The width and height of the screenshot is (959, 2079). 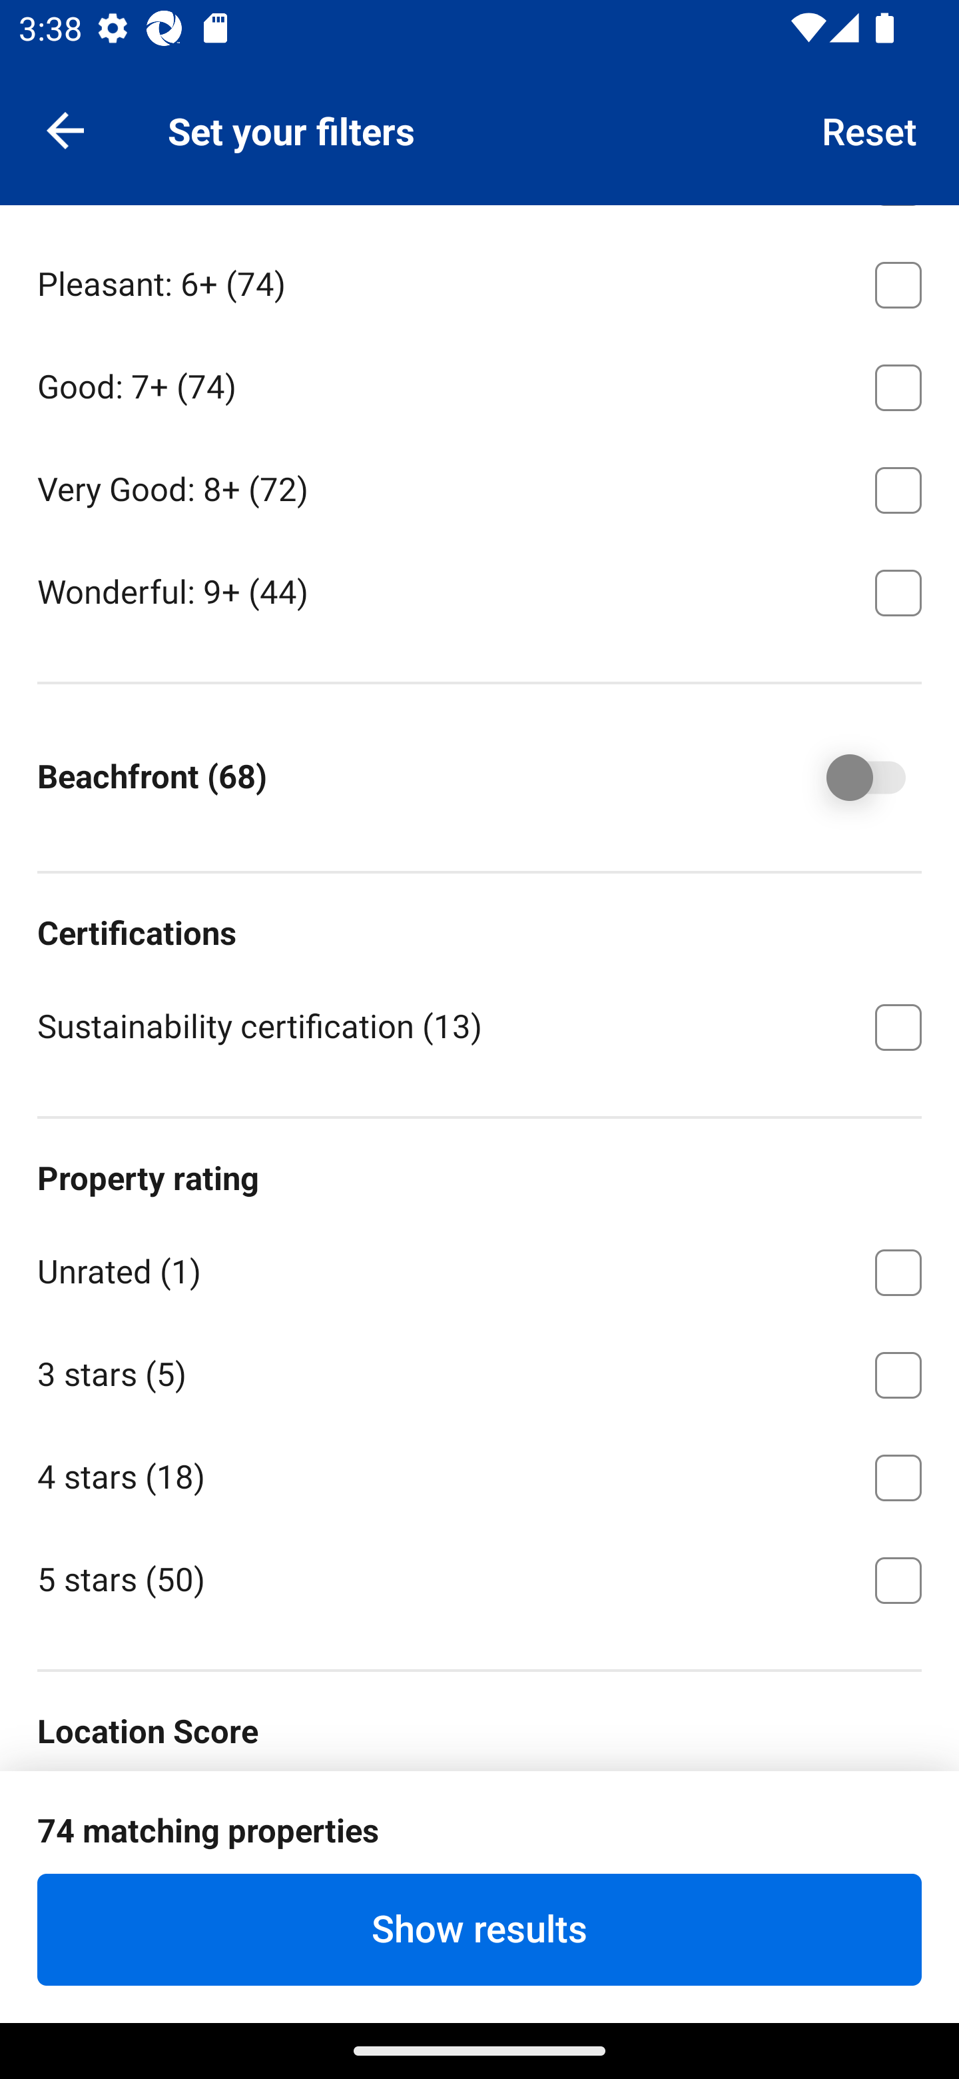 What do you see at coordinates (479, 1371) in the screenshot?
I see `3 stars ⁦(5)` at bounding box center [479, 1371].